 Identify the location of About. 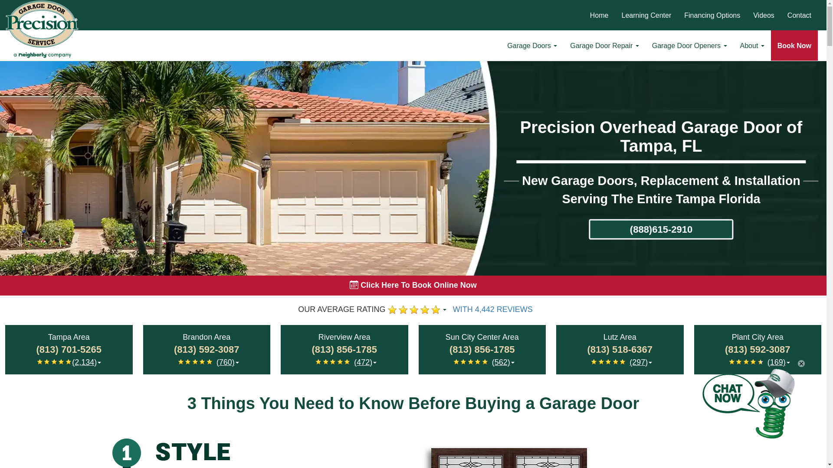
(752, 45).